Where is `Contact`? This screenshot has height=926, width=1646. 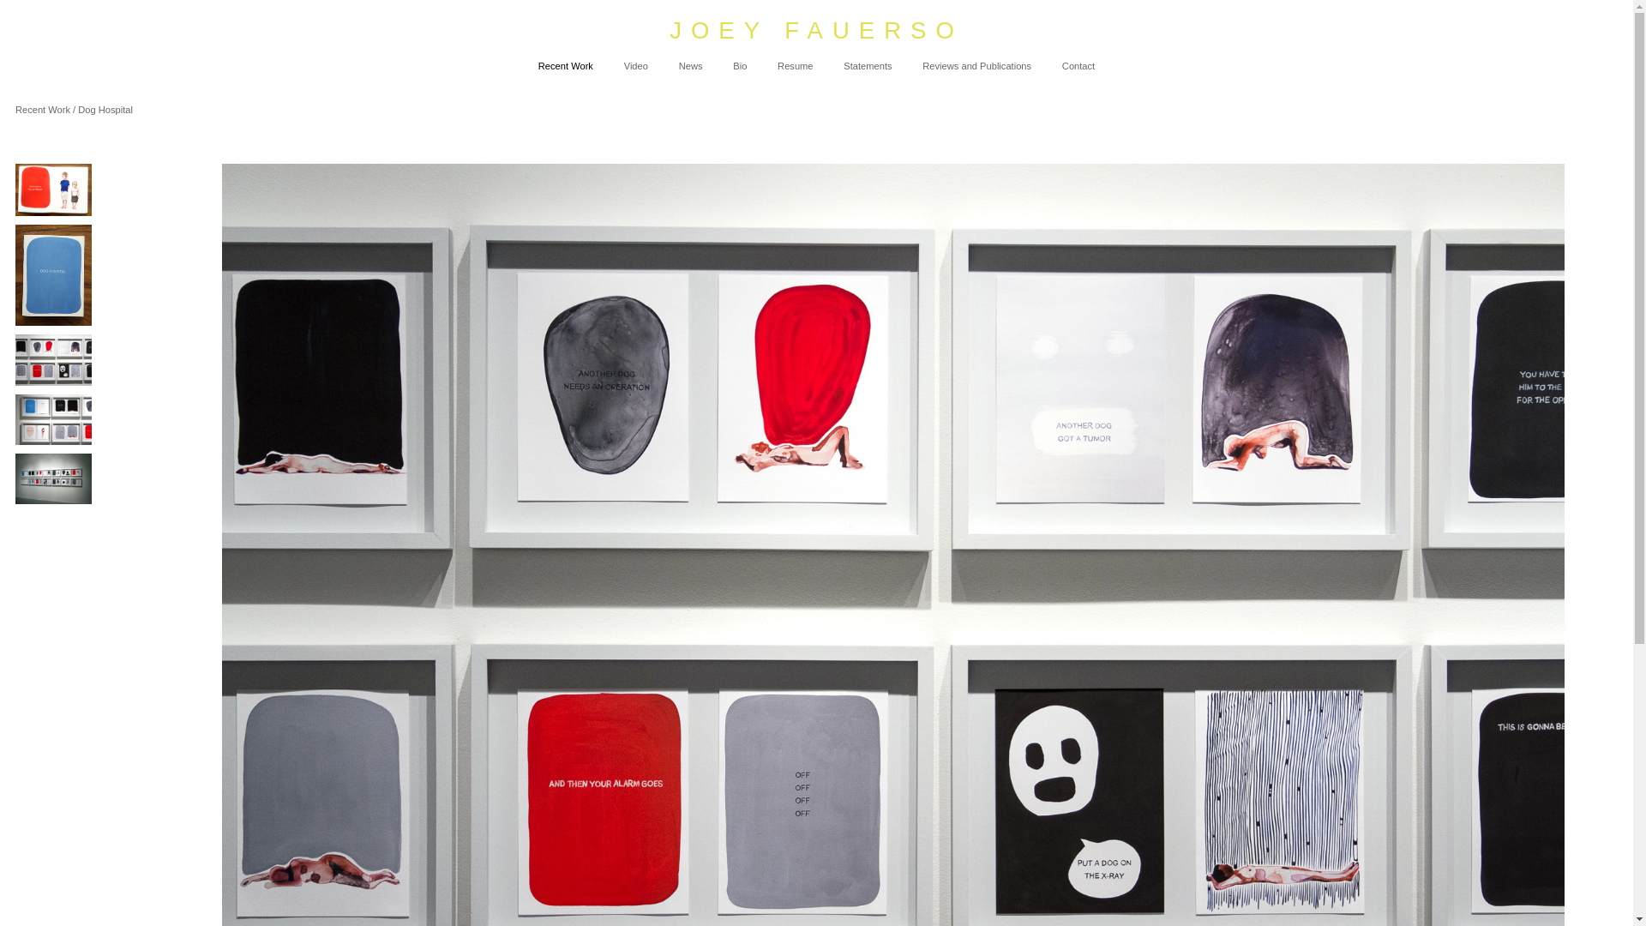 Contact is located at coordinates (1078, 66).